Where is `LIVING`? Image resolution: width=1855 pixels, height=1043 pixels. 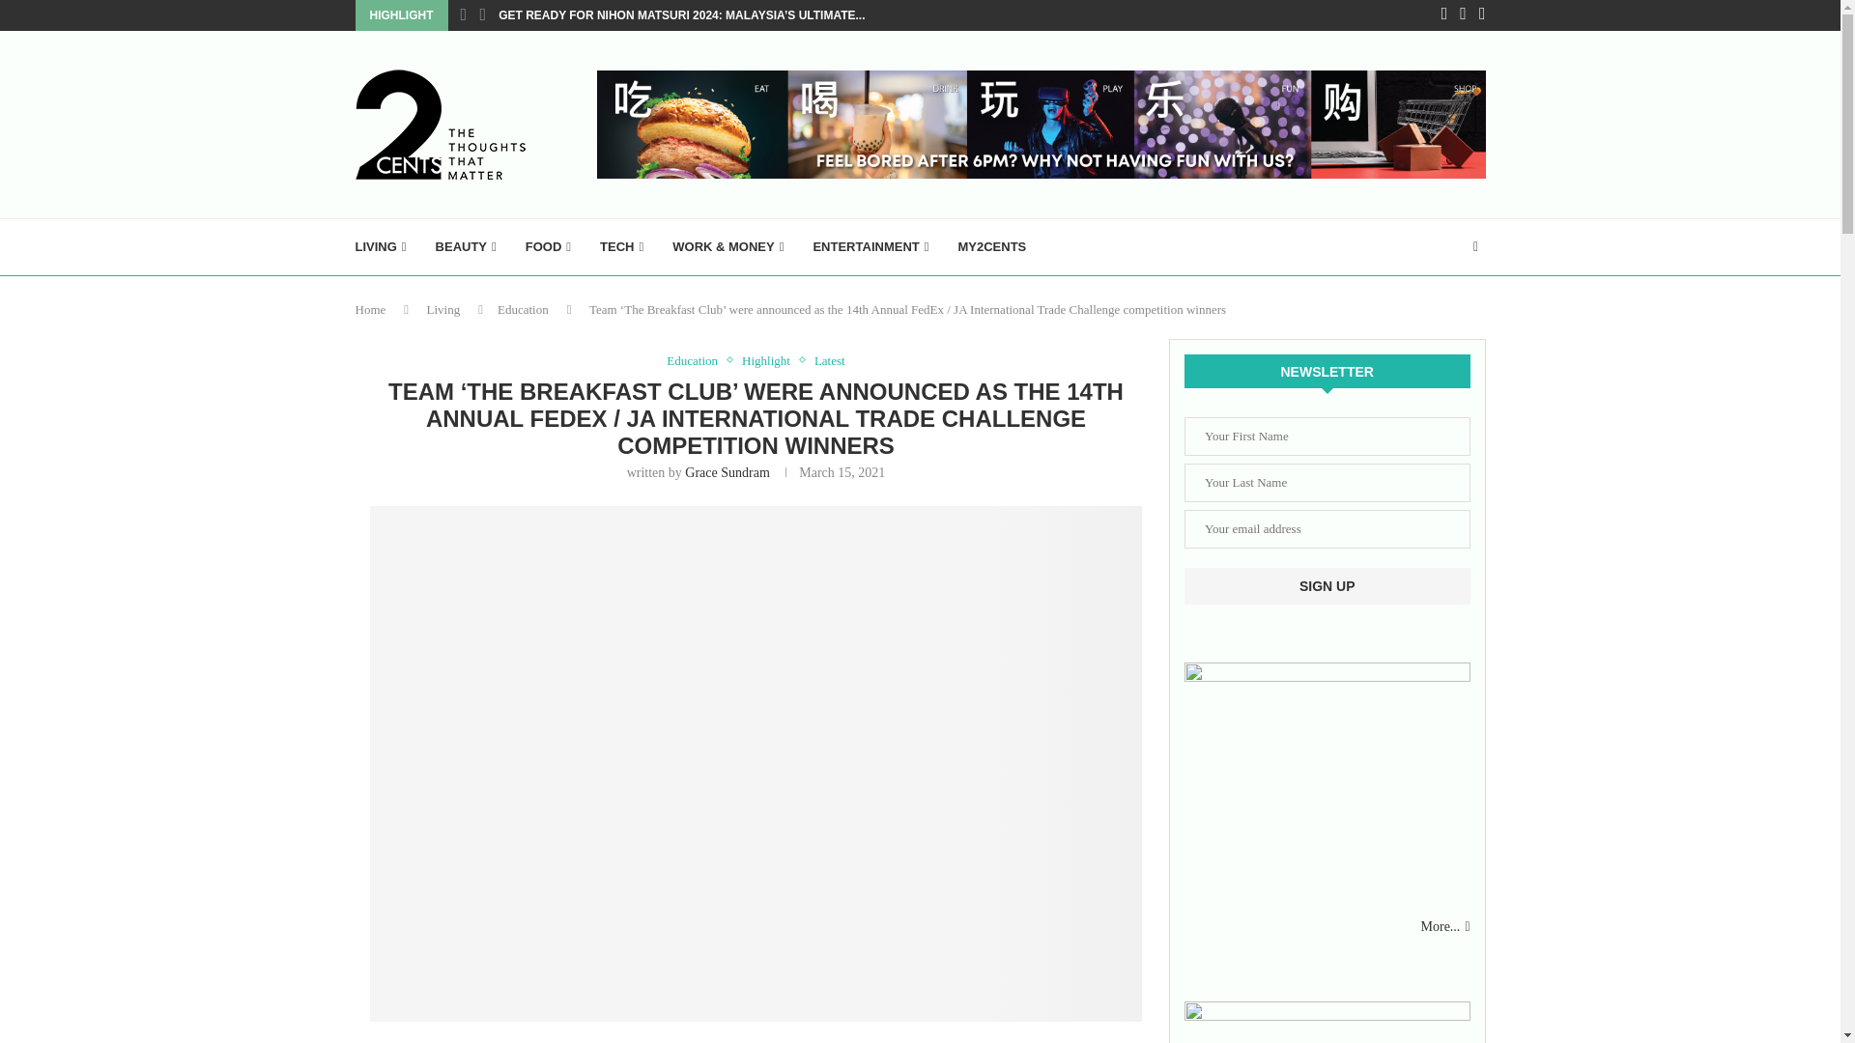
LIVING is located at coordinates (381, 247).